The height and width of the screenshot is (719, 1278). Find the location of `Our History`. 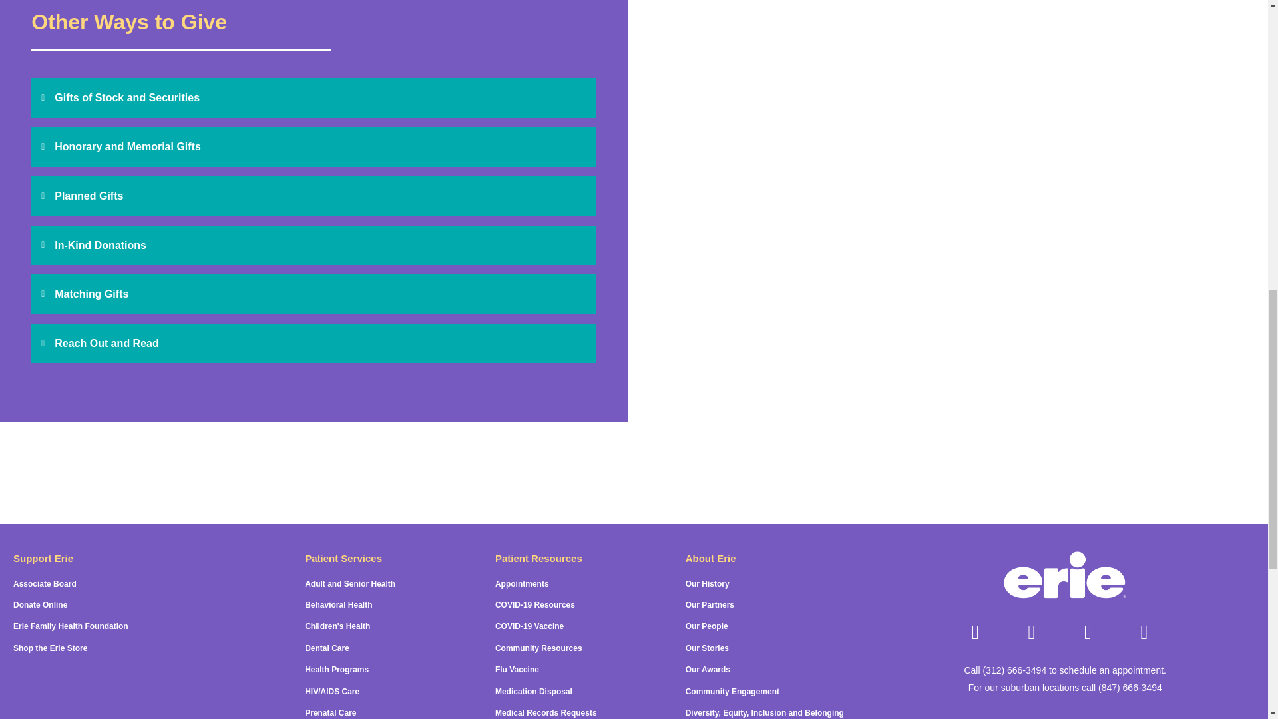

Our History is located at coordinates (707, 584).